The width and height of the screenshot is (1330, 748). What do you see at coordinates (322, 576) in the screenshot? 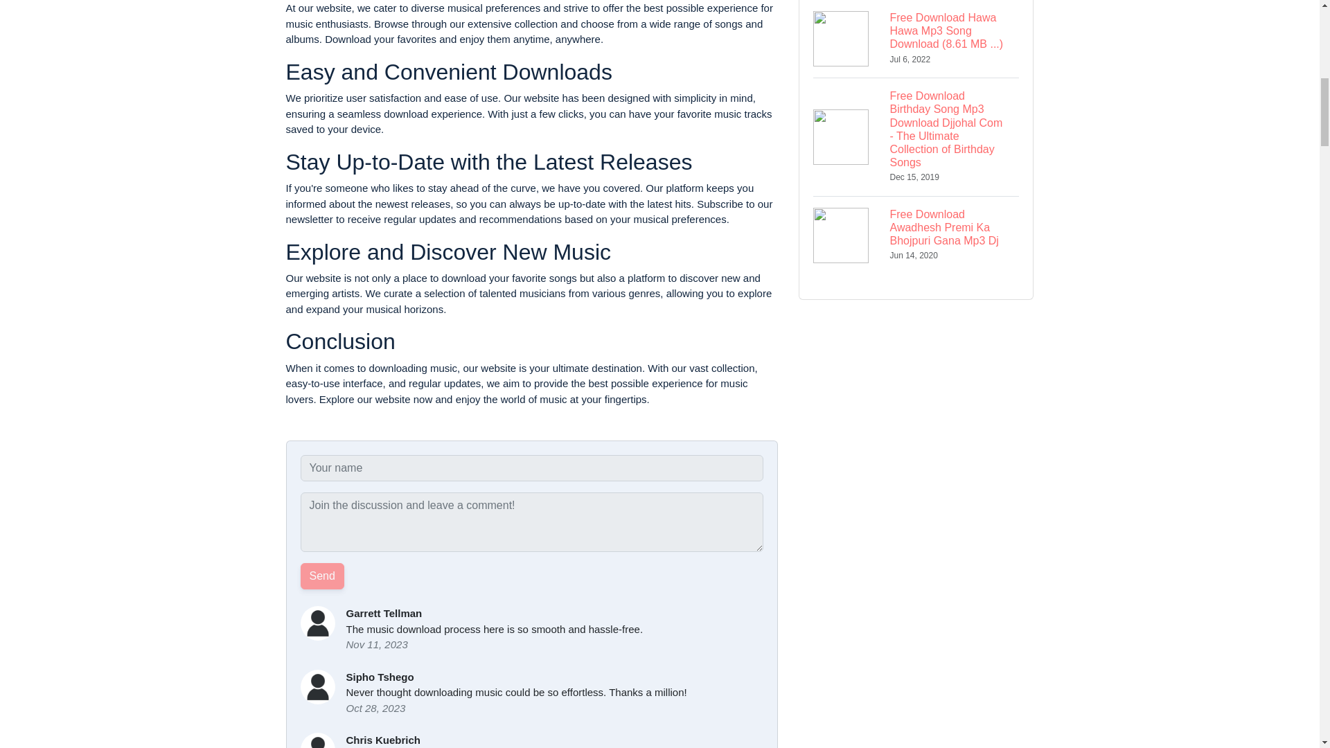
I see `Send` at bounding box center [322, 576].